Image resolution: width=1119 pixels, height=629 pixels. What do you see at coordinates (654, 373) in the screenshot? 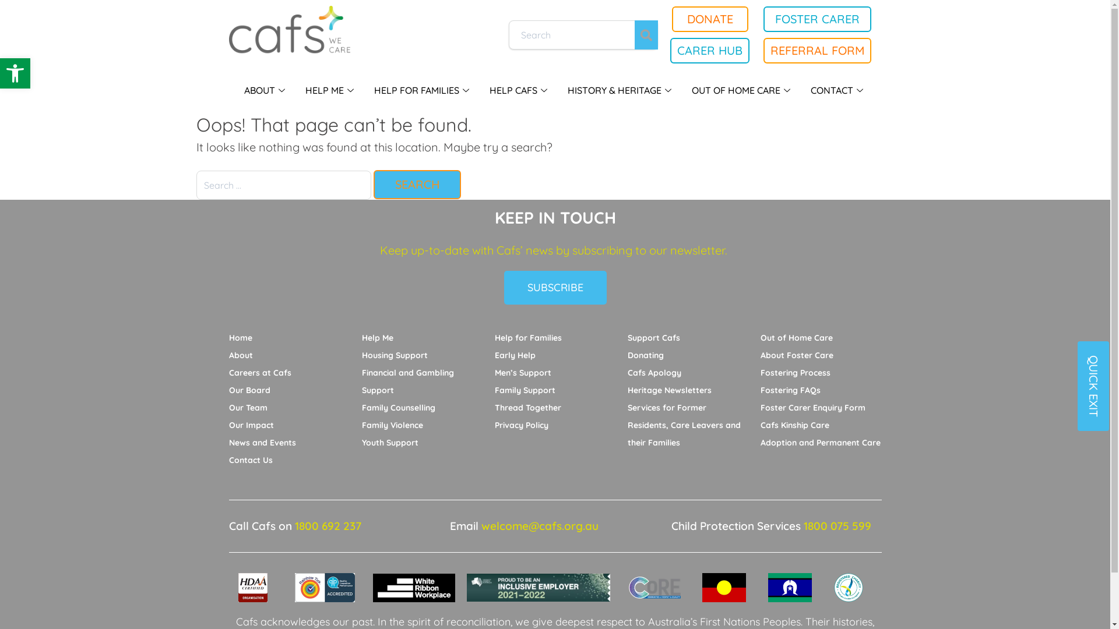
I see `Cafs Apology` at bounding box center [654, 373].